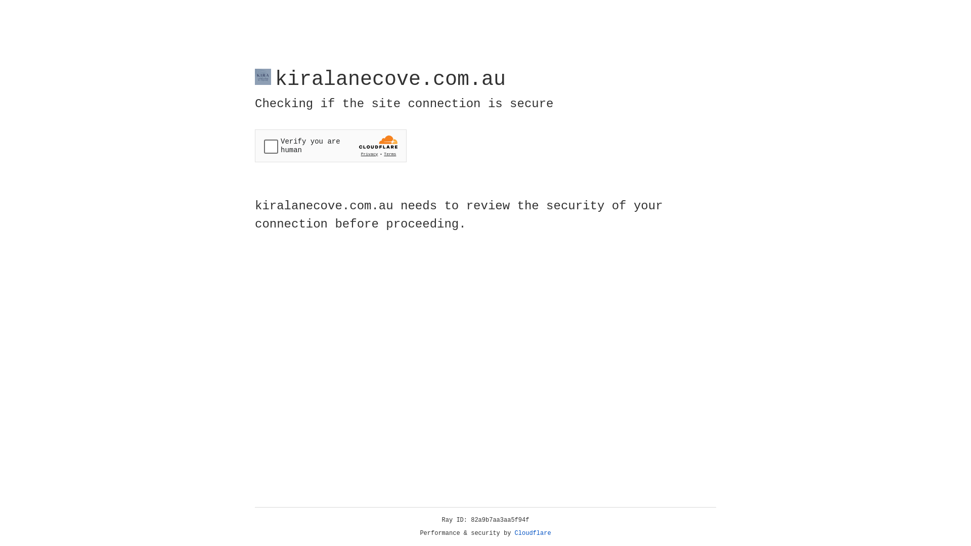  What do you see at coordinates (533, 533) in the screenshot?
I see `Cloudflare` at bounding box center [533, 533].